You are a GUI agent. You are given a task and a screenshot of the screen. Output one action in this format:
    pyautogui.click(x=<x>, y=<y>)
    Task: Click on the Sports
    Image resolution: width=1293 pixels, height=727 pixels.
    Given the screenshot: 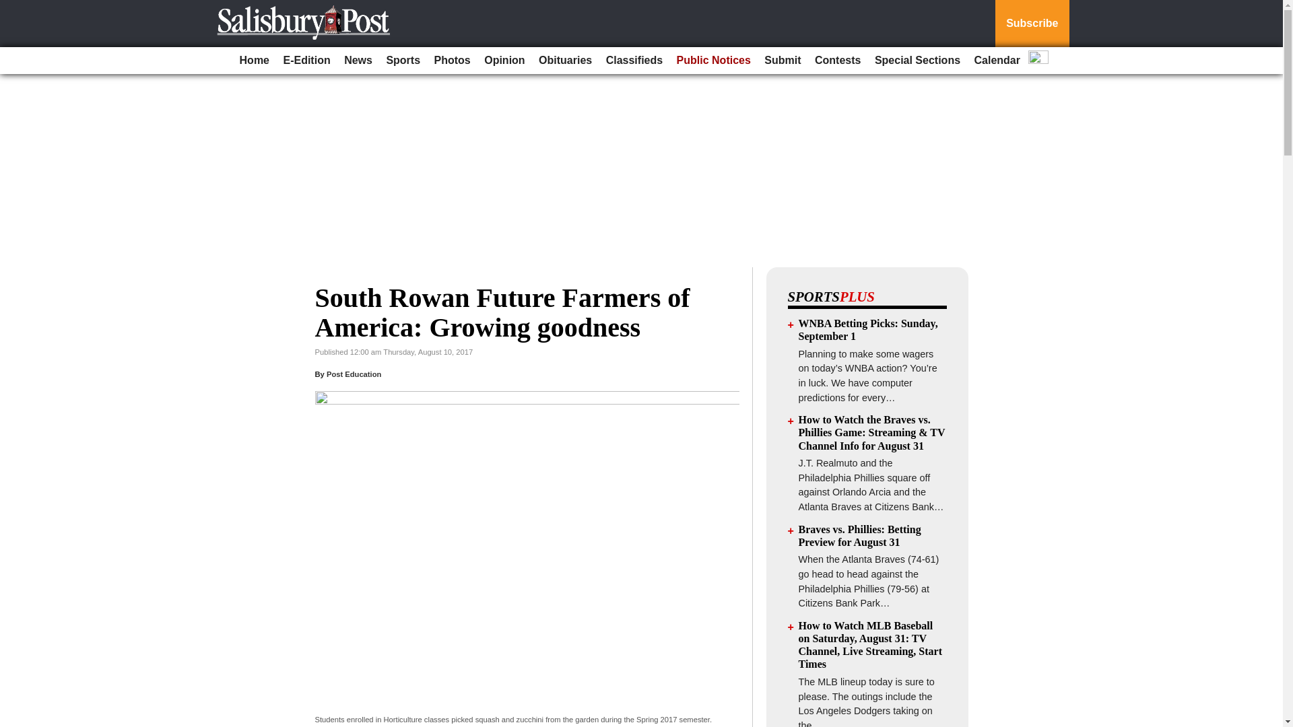 What is the action you would take?
    pyautogui.click(x=403, y=61)
    